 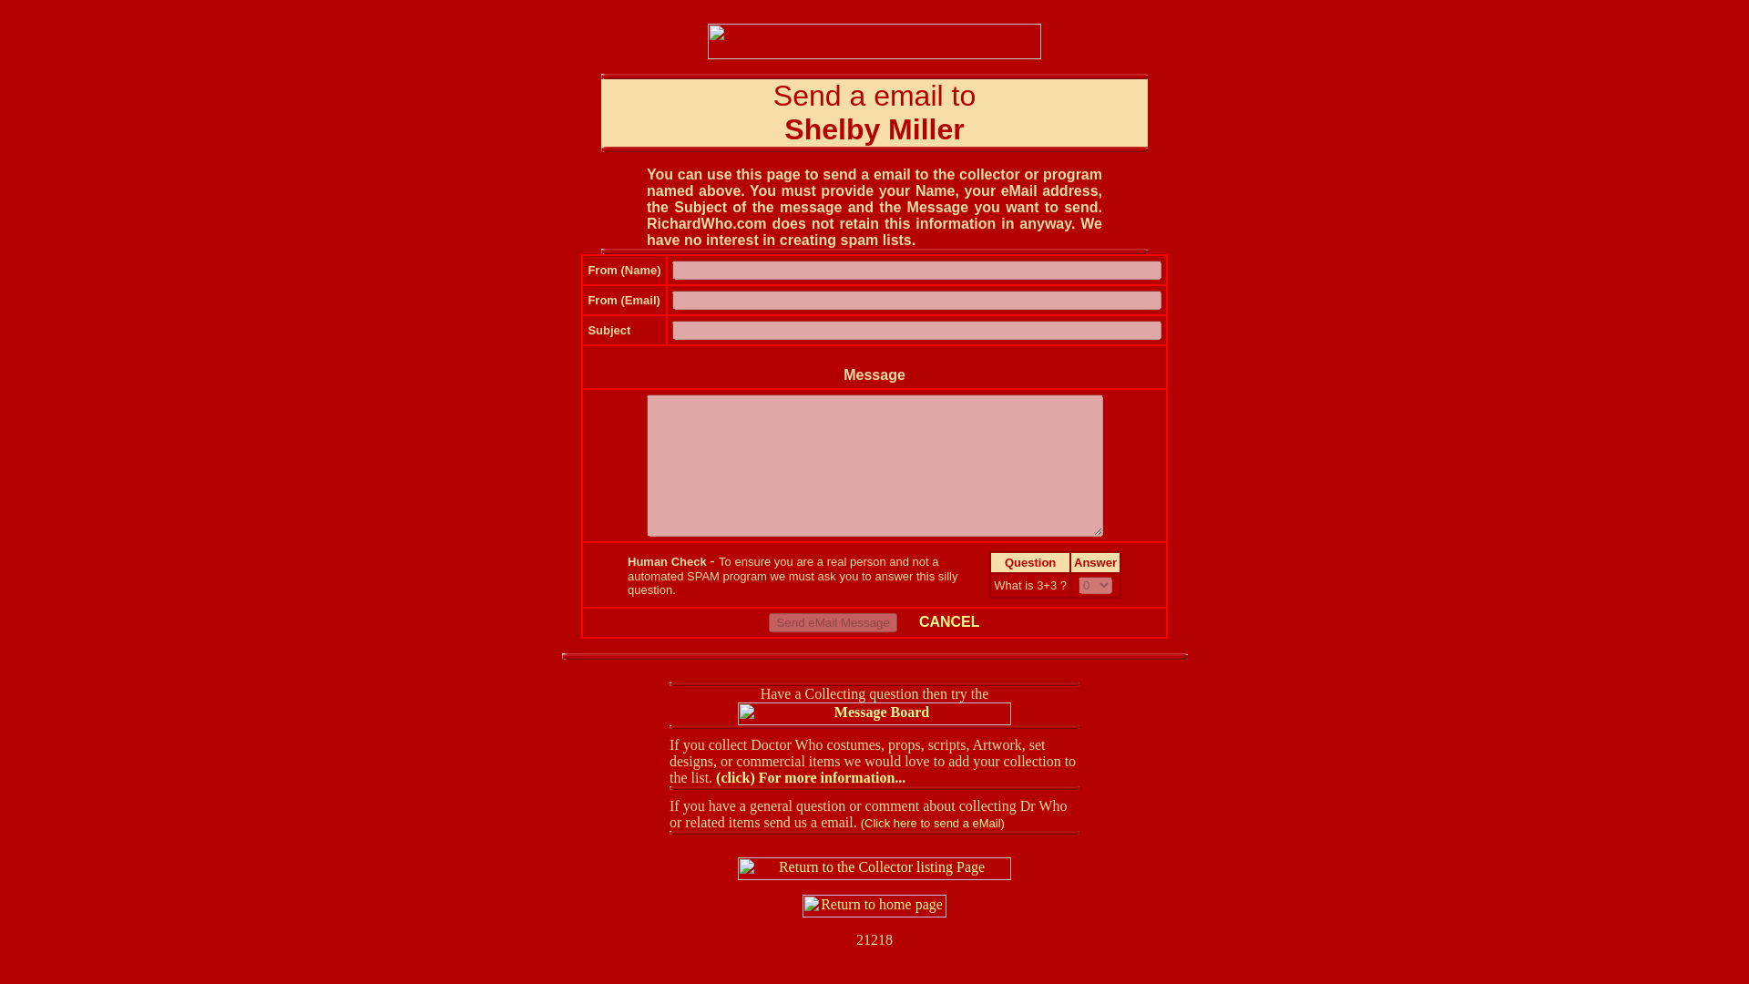 I want to click on CANCEL, so click(x=949, y=621).